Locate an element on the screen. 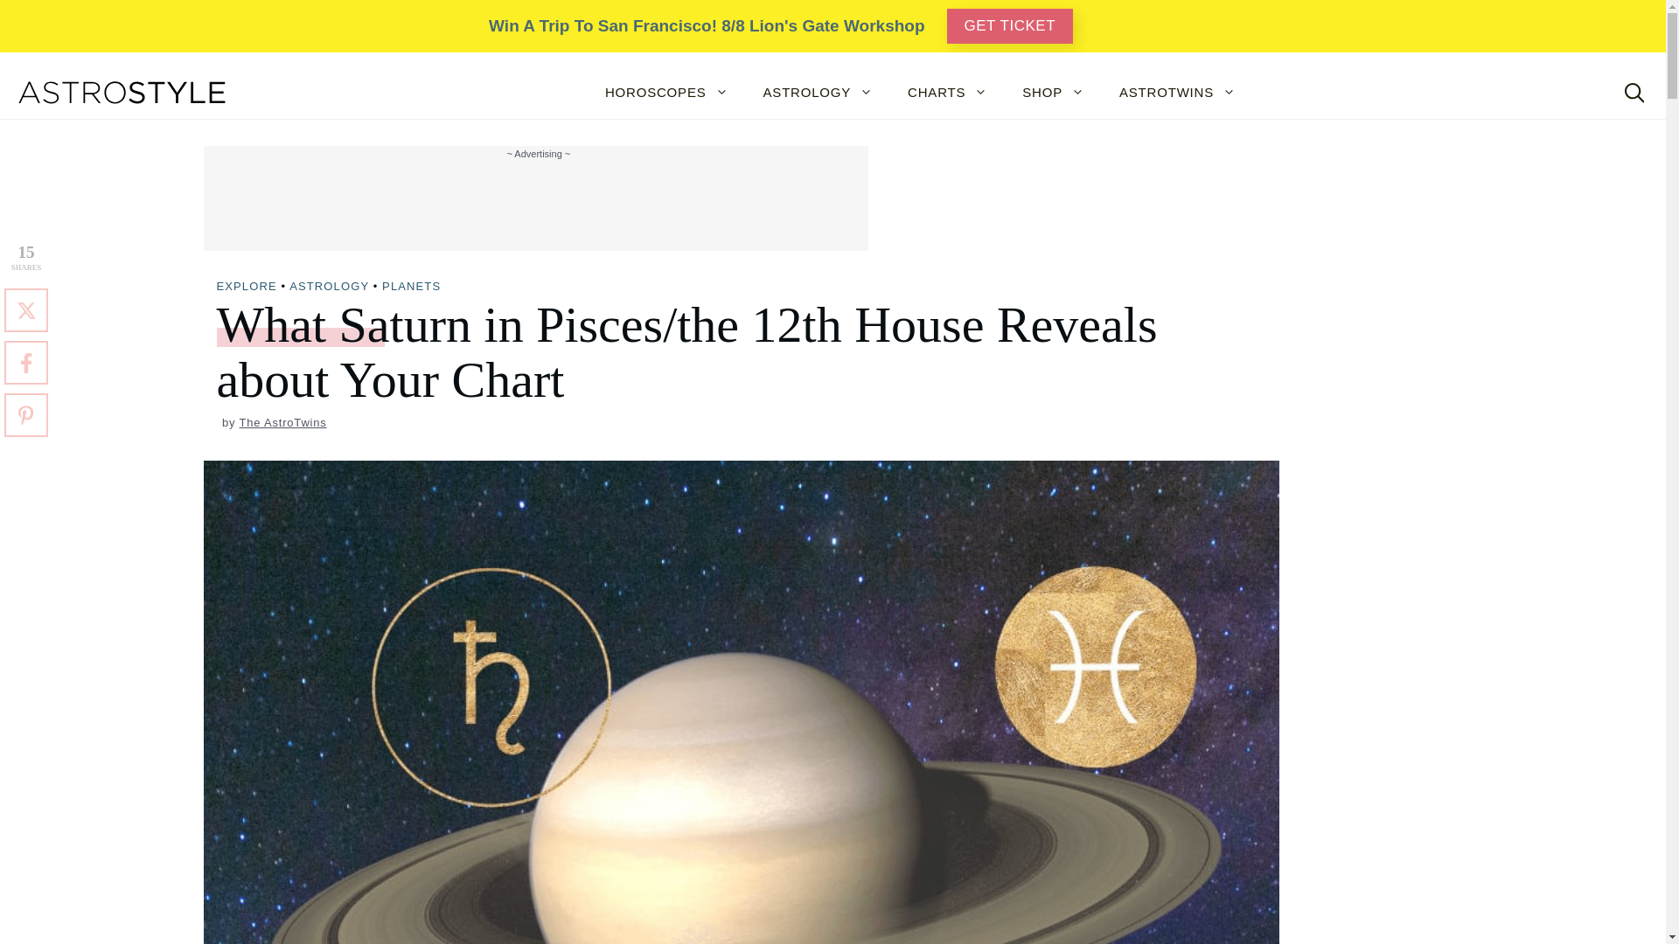 This screenshot has height=944, width=1679. GET TICKET is located at coordinates (1010, 25).